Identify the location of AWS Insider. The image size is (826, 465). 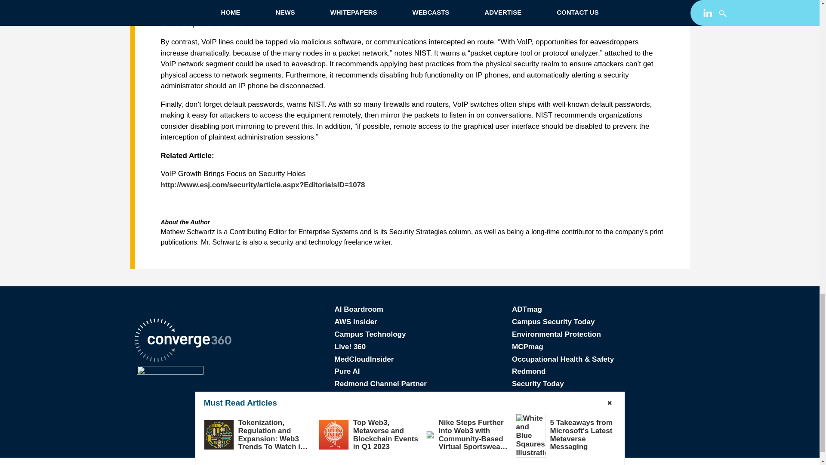
(356, 322).